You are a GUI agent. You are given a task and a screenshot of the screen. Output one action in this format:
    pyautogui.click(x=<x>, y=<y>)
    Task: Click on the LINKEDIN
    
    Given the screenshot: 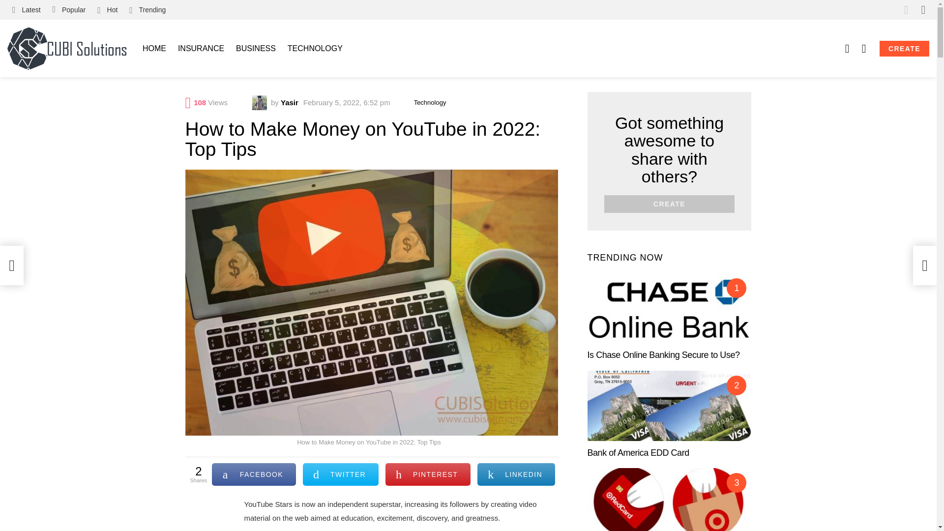 What is the action you would take?
    pyautogui.click(x=516, y=474)
    